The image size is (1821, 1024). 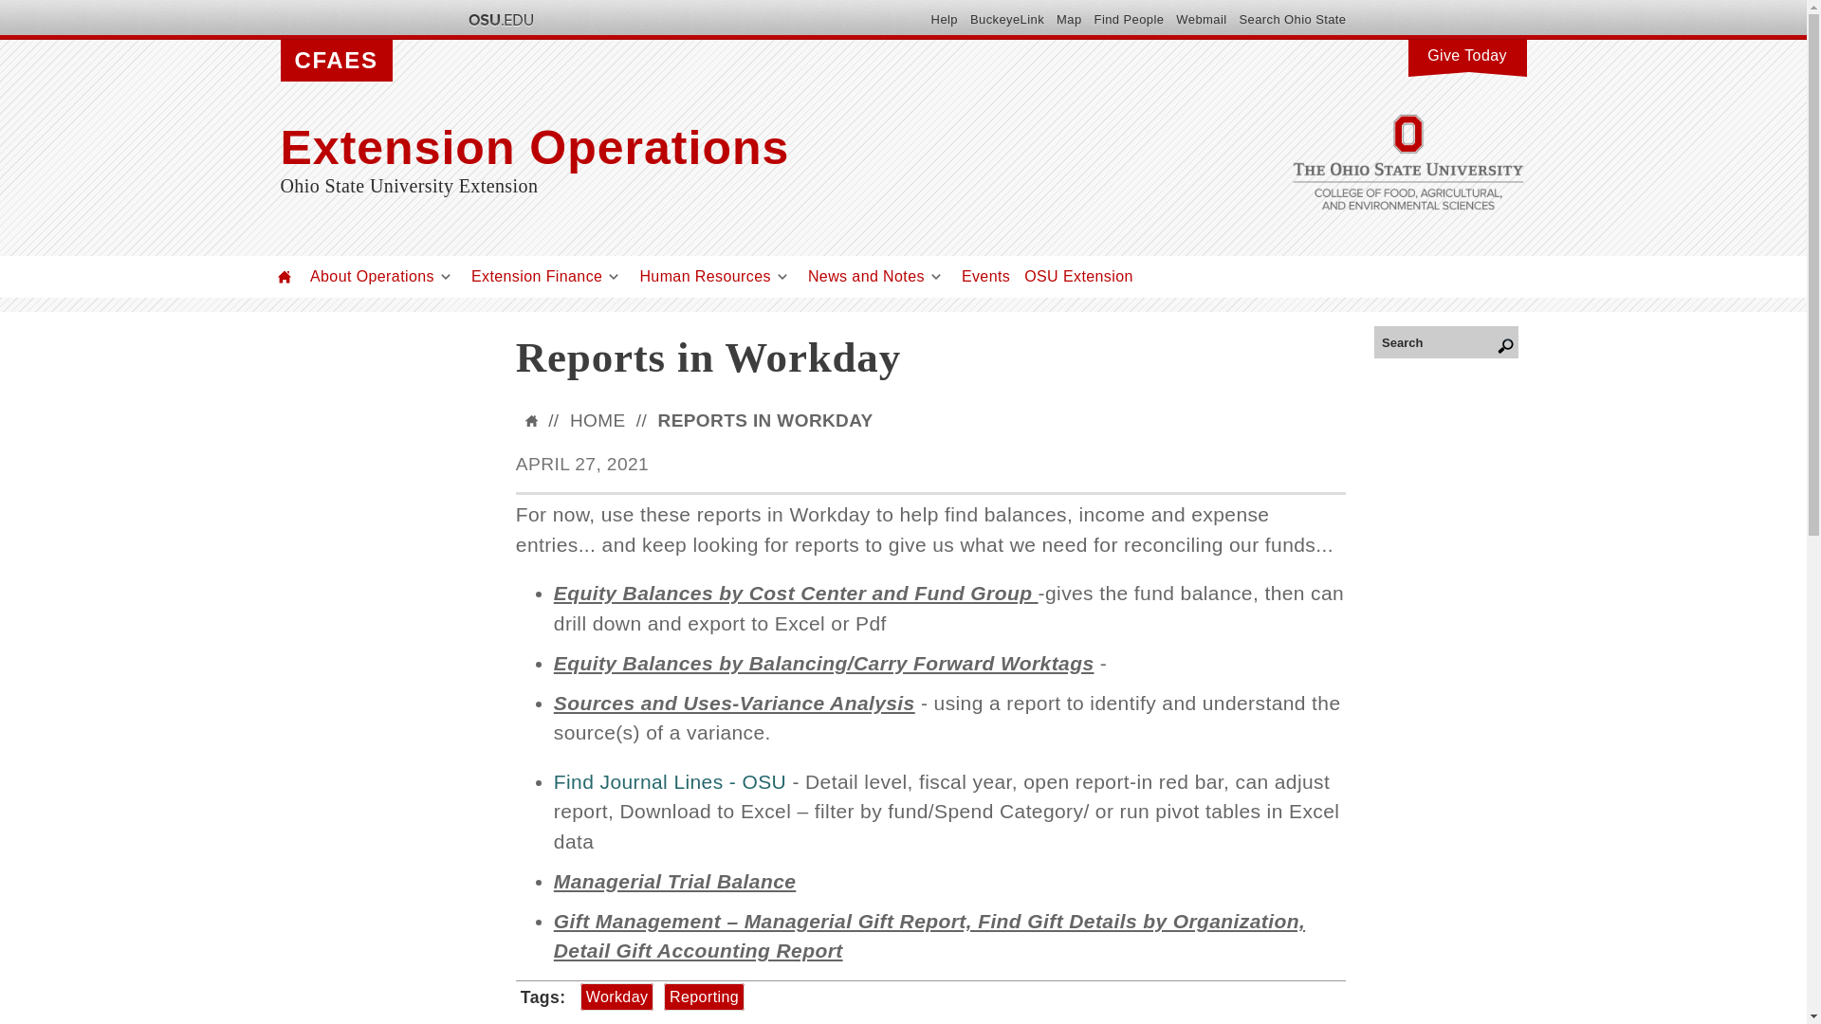 I want to click on Search, so click(x=1445, y=341).